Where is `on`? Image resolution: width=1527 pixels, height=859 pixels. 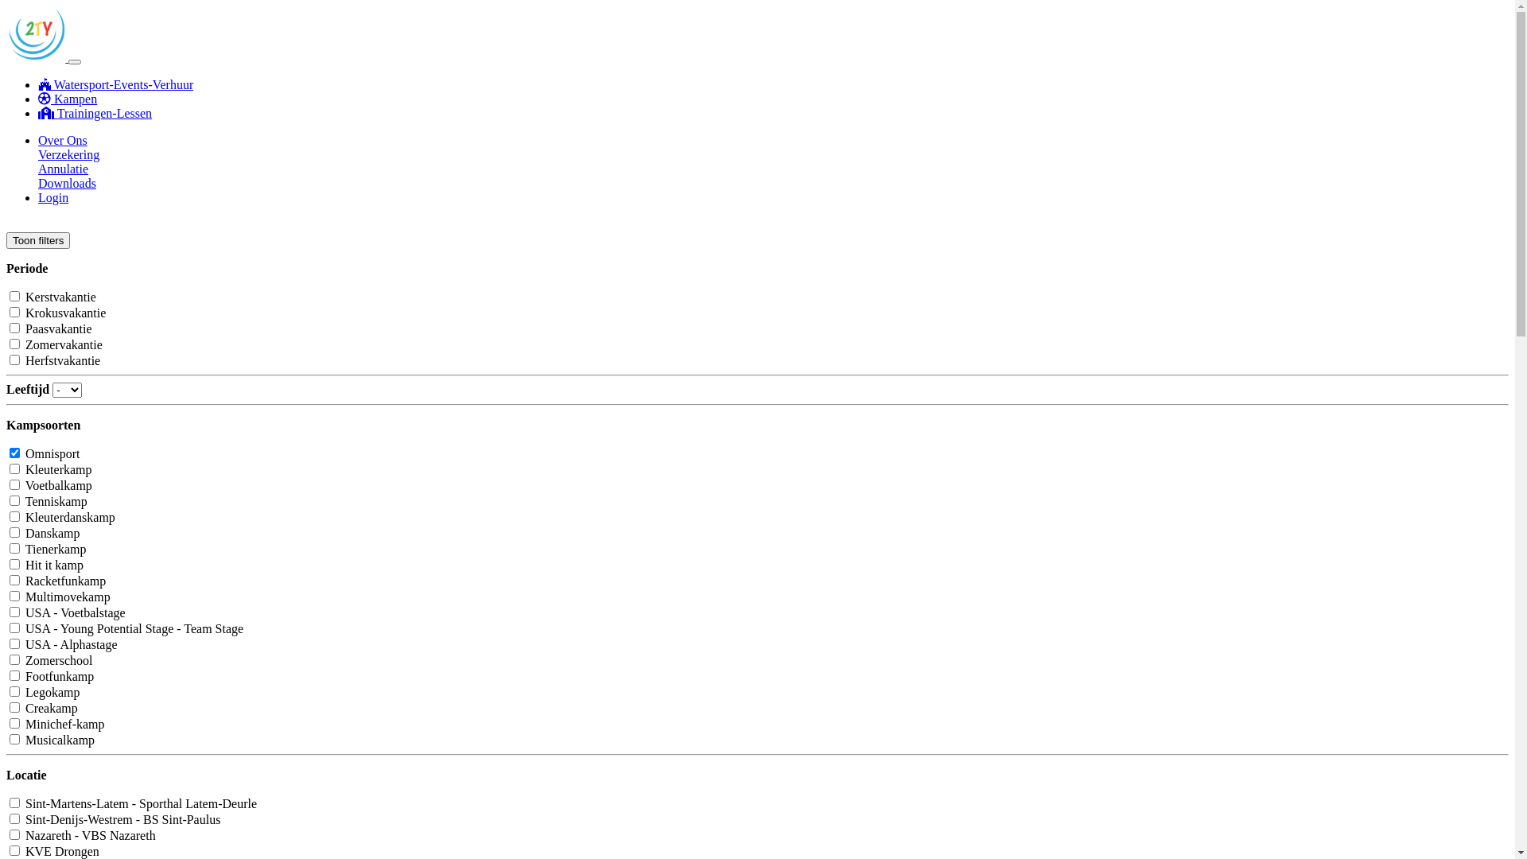
on is located at coordinates (14, 328).